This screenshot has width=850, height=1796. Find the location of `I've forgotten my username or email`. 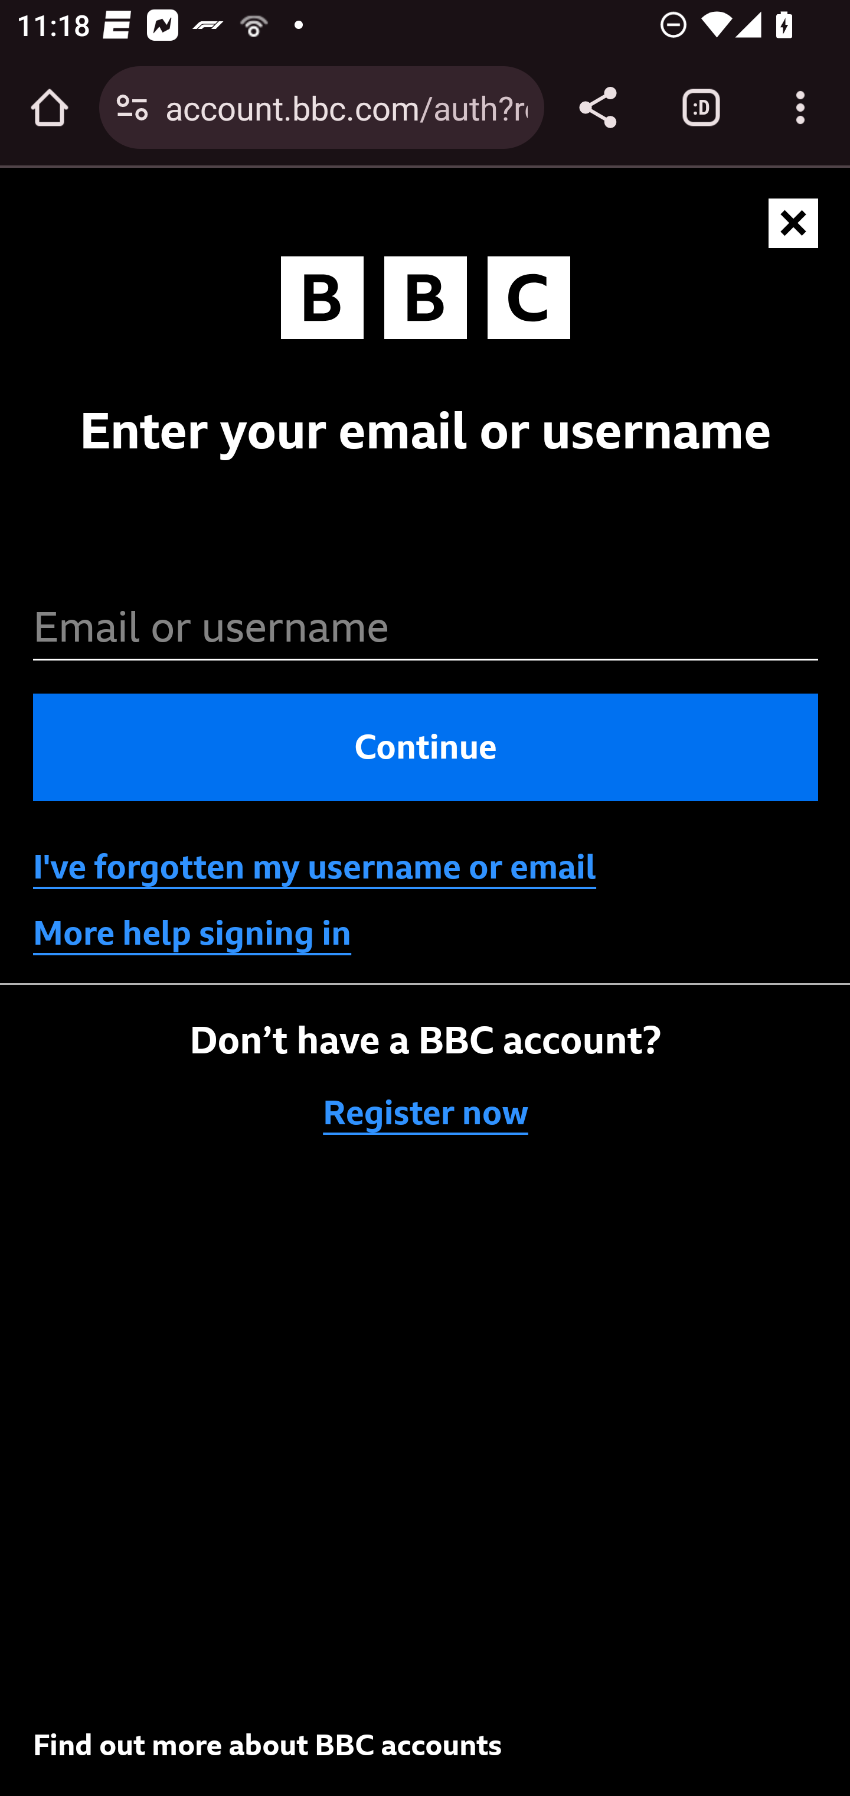

I've forgotten my username or email is located at coordinates (315, 867).